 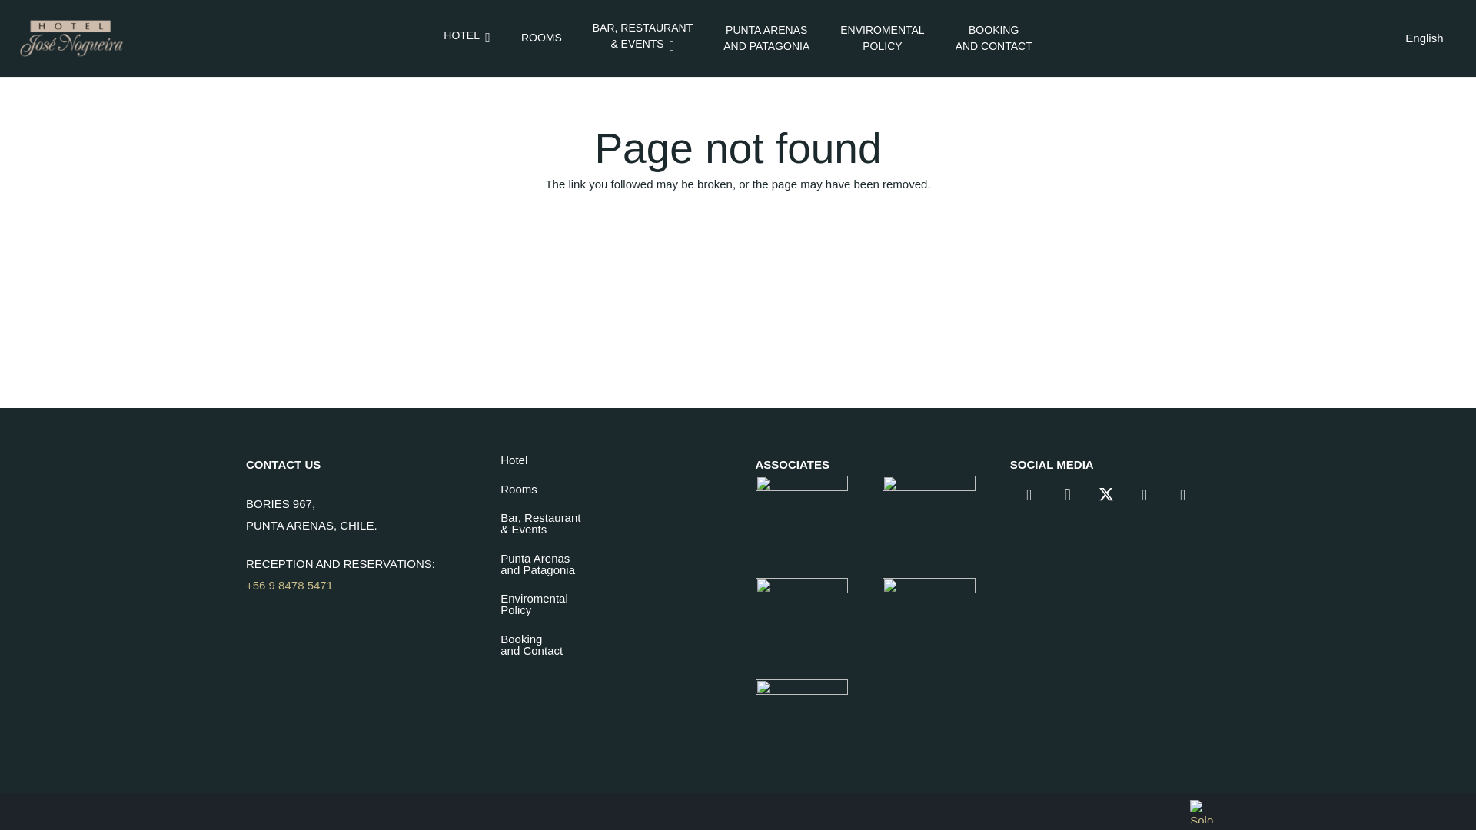 What do you see at coordinates (534, 604) in the screenshot?
I see `Rooms` at bounding box center [534, 604].